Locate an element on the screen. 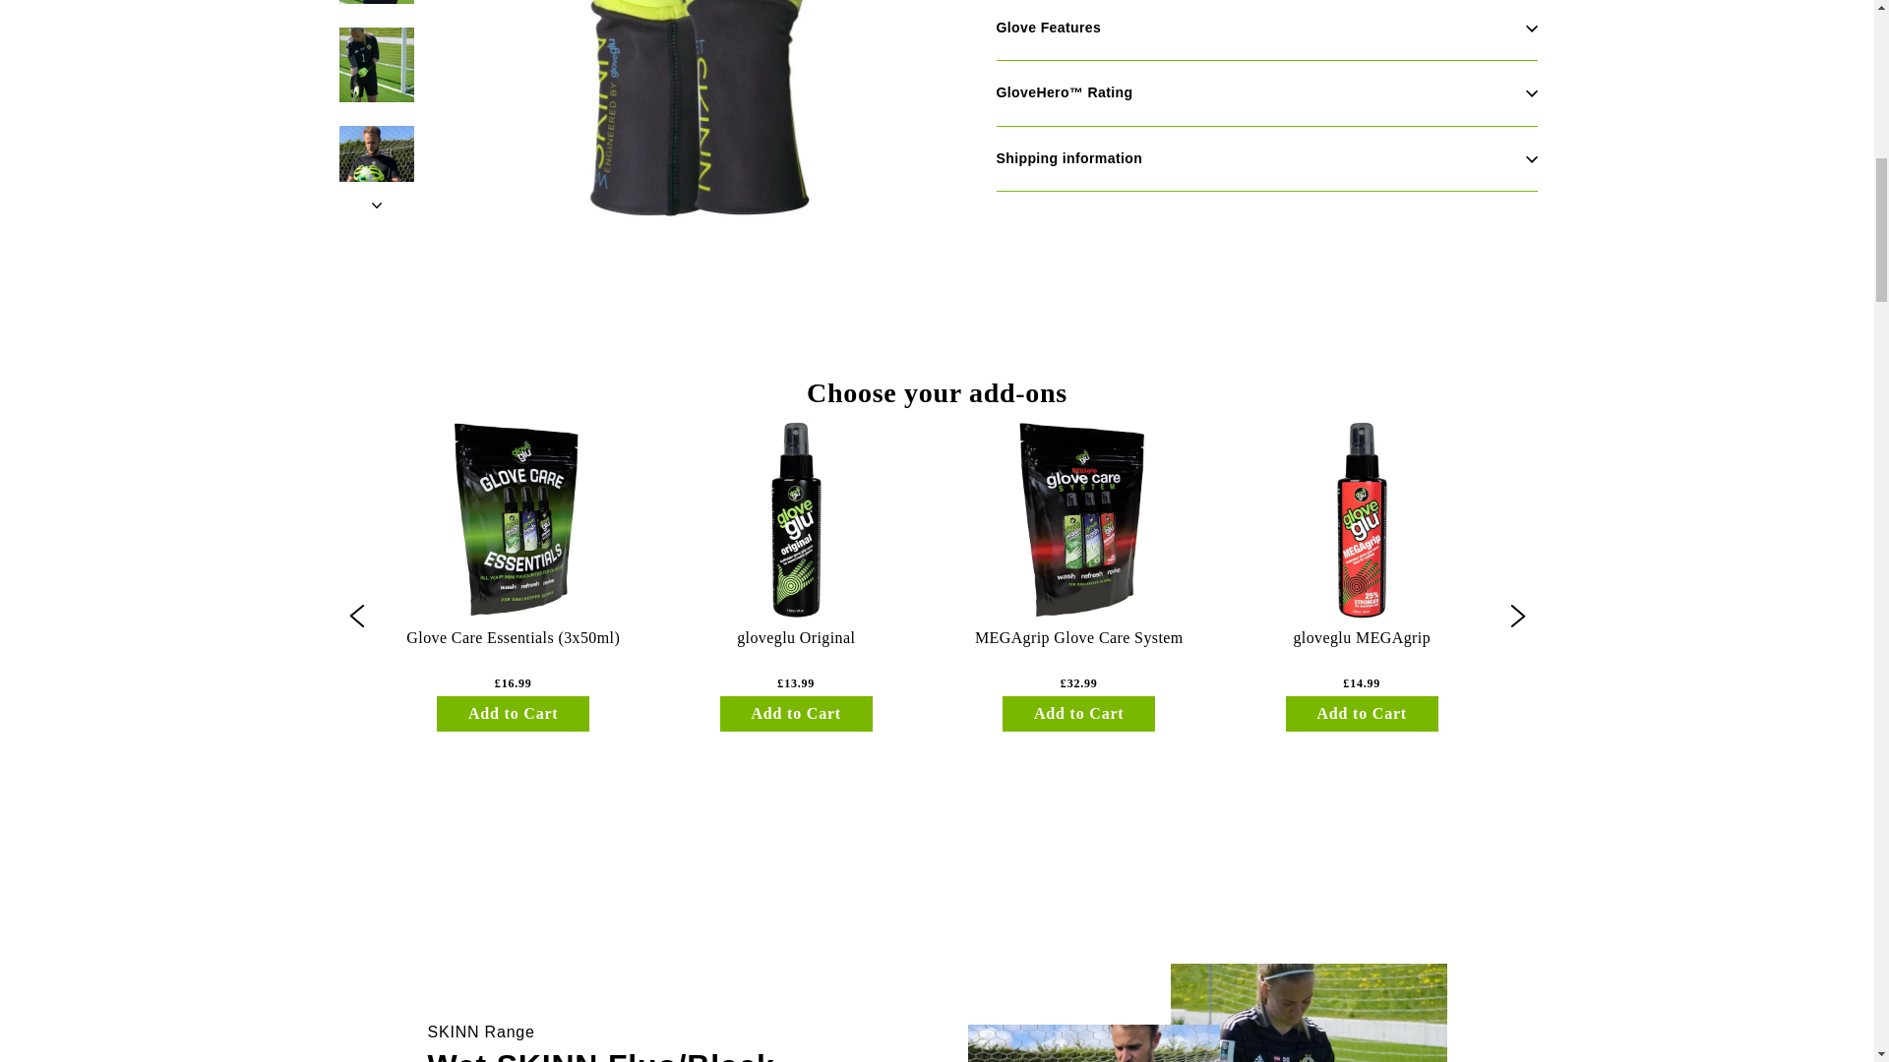  Add to Cart is located at coordinates (513, 714).